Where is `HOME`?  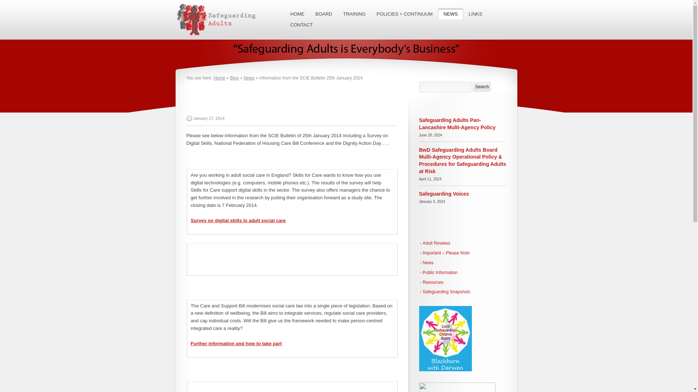 HOME is located at coordinates (297, 14).